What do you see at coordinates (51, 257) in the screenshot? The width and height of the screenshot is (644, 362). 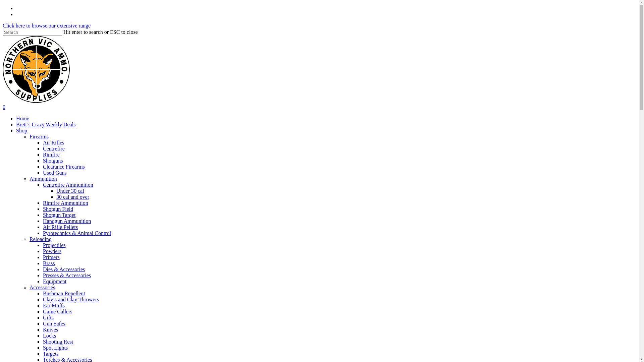 I see `Primers` at bounding box center [51, 257].